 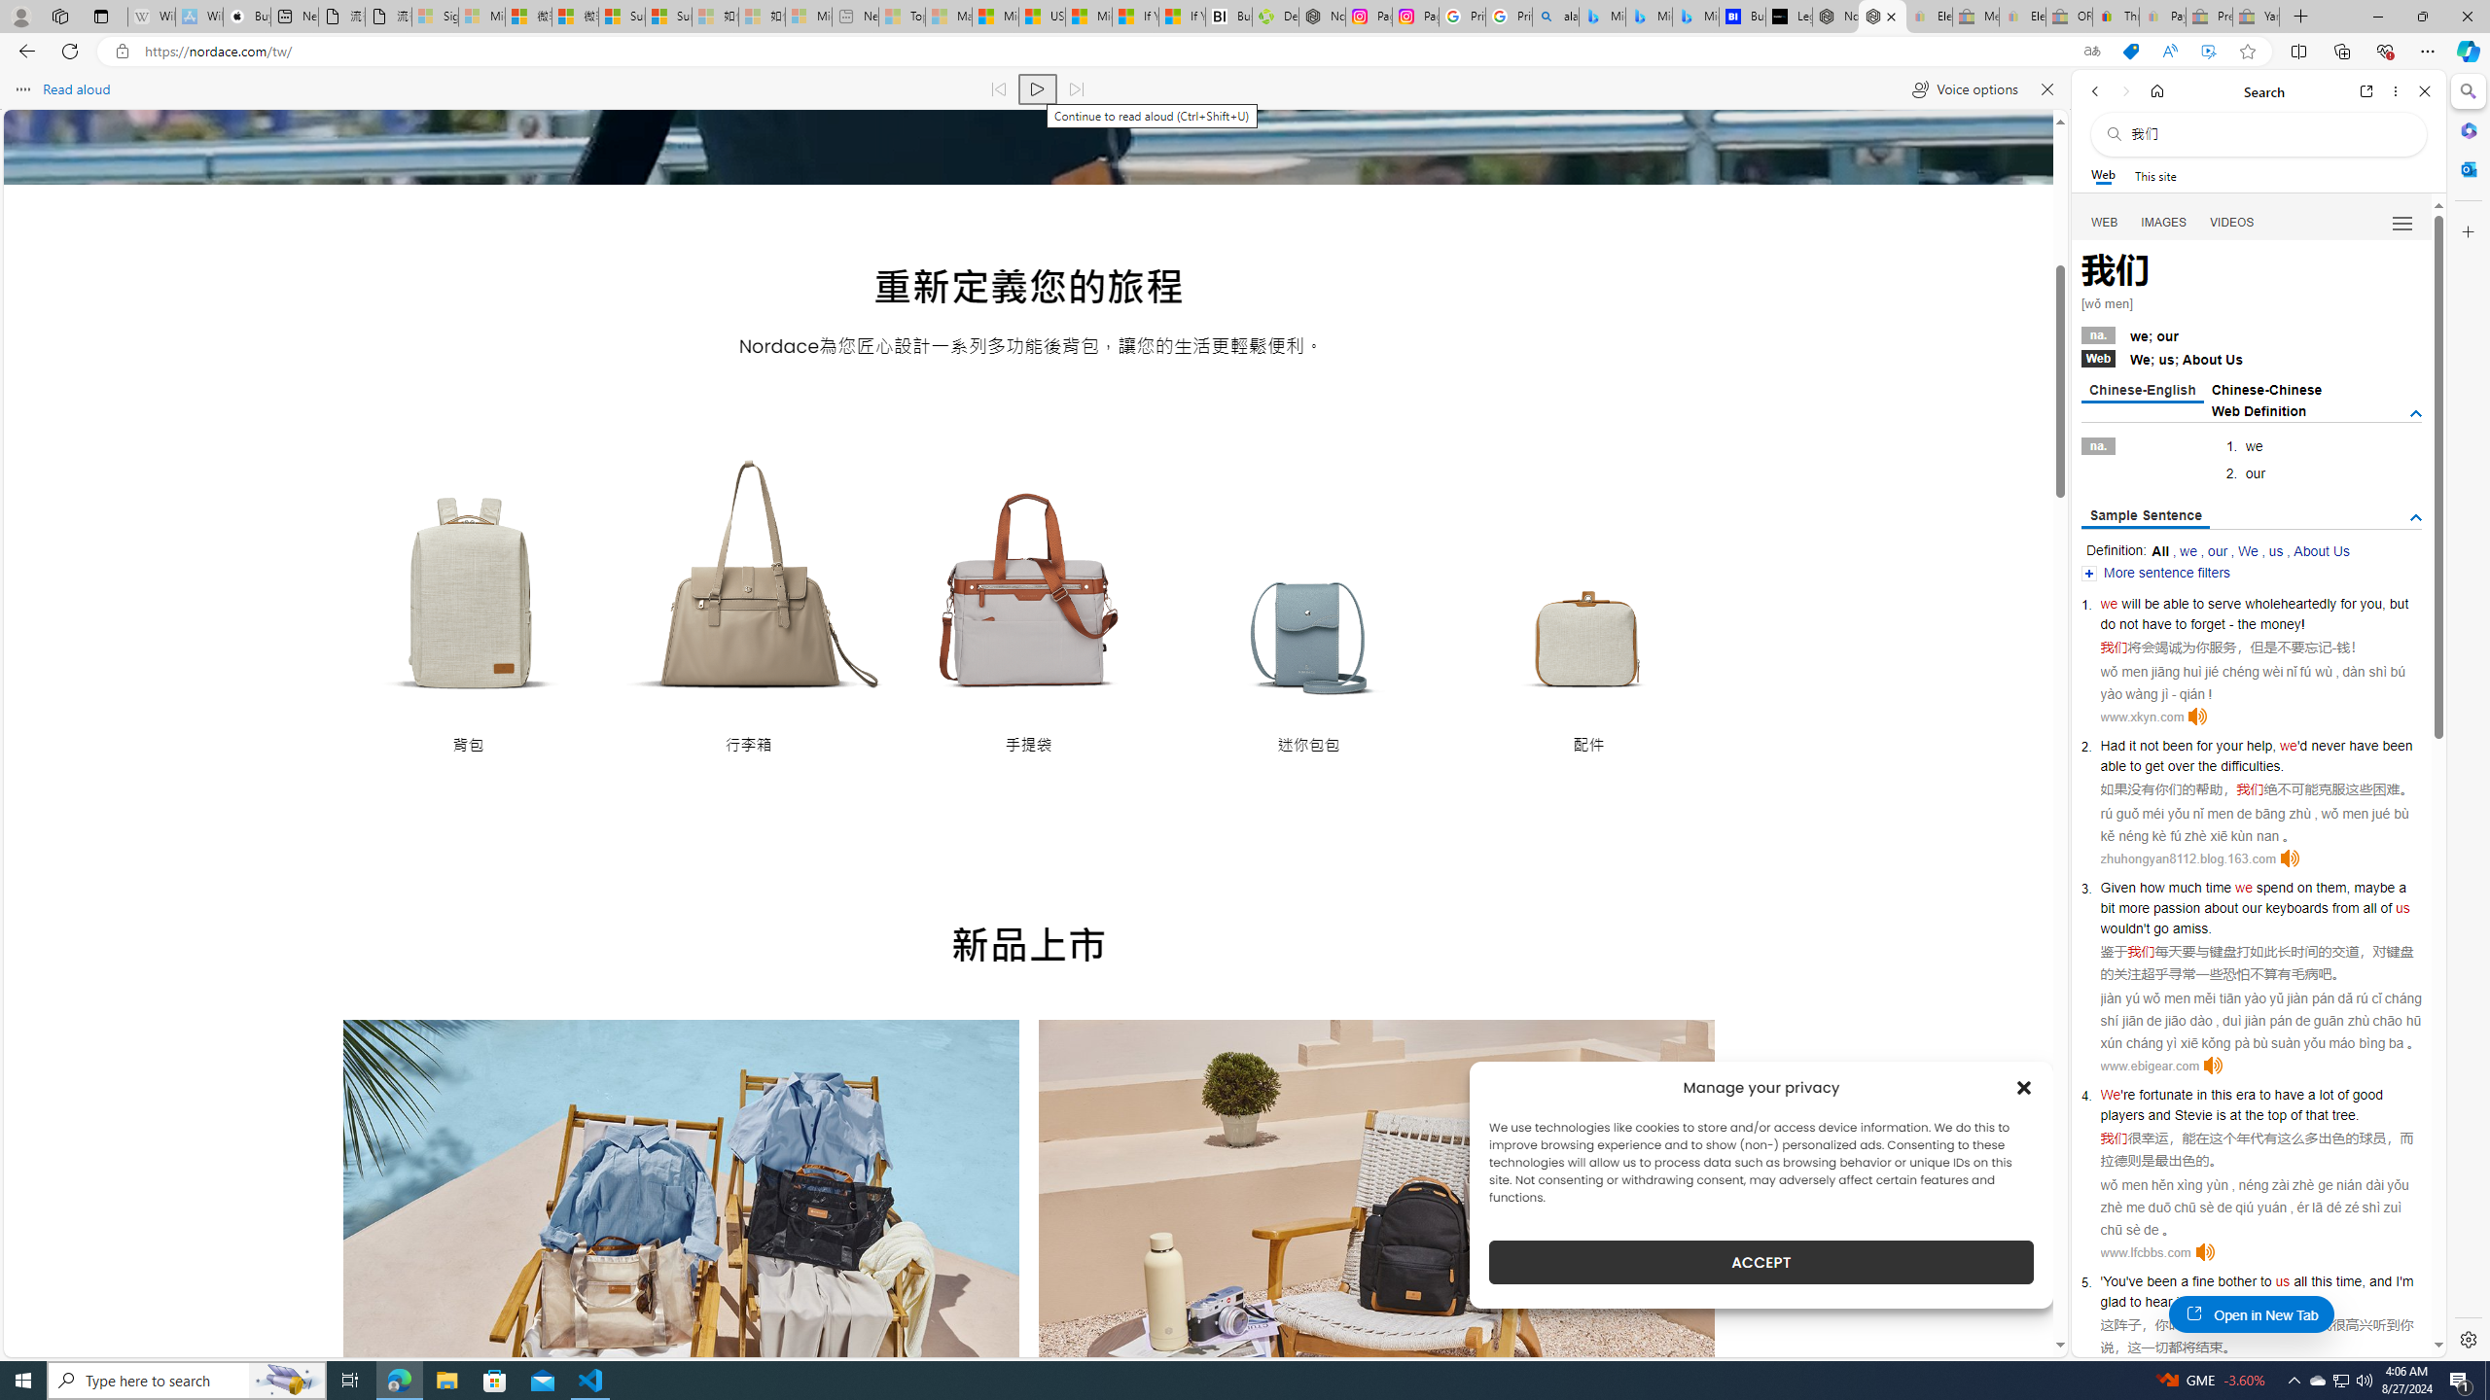 What do you see at coordinates (2208, 52) in the screenshot?
I see `Enhance video` at bounding box center [2208, 52].